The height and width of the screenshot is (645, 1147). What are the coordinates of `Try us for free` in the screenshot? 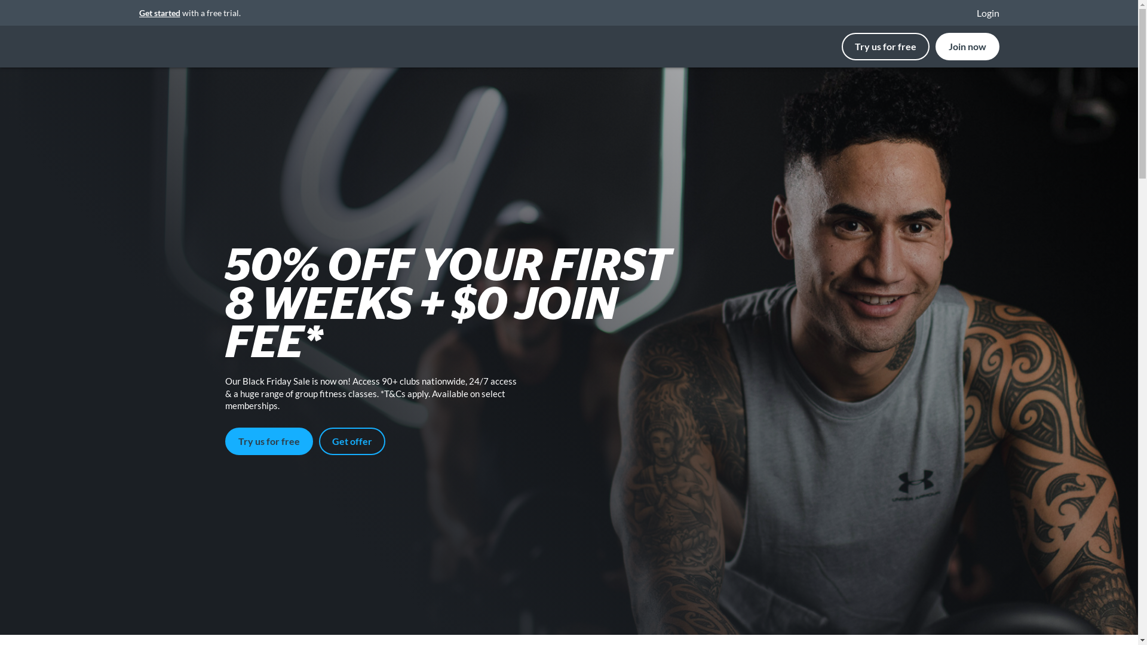 It's located at (888, 47).